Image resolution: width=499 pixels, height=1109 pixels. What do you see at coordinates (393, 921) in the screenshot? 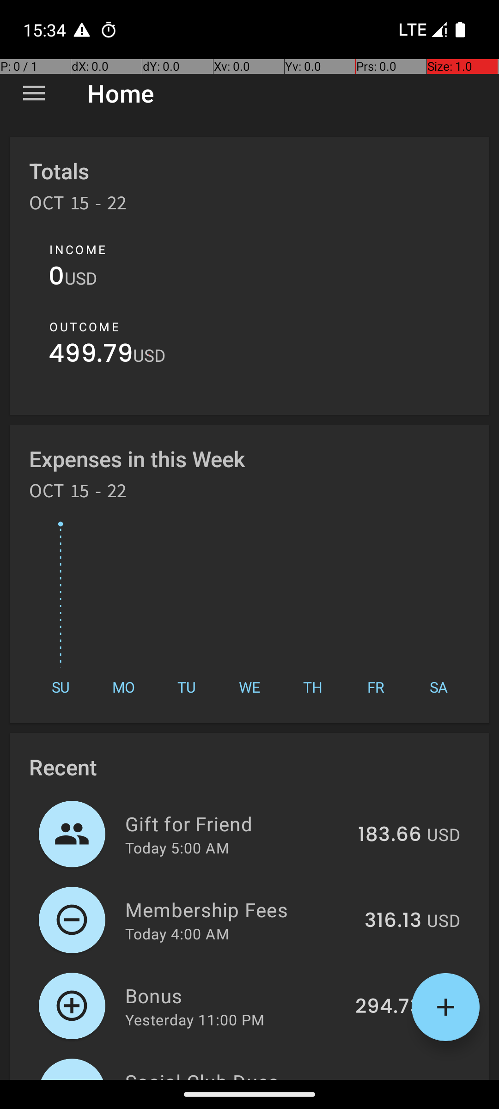
I see `316.13` at bounding box center [393, 921].